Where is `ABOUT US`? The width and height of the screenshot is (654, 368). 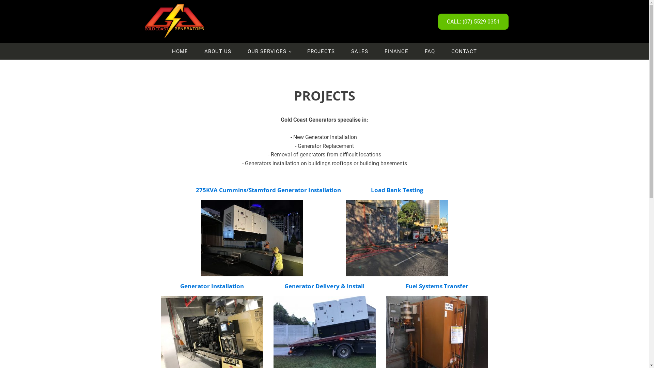
ABOUT US is located at coordinates (218, 51).